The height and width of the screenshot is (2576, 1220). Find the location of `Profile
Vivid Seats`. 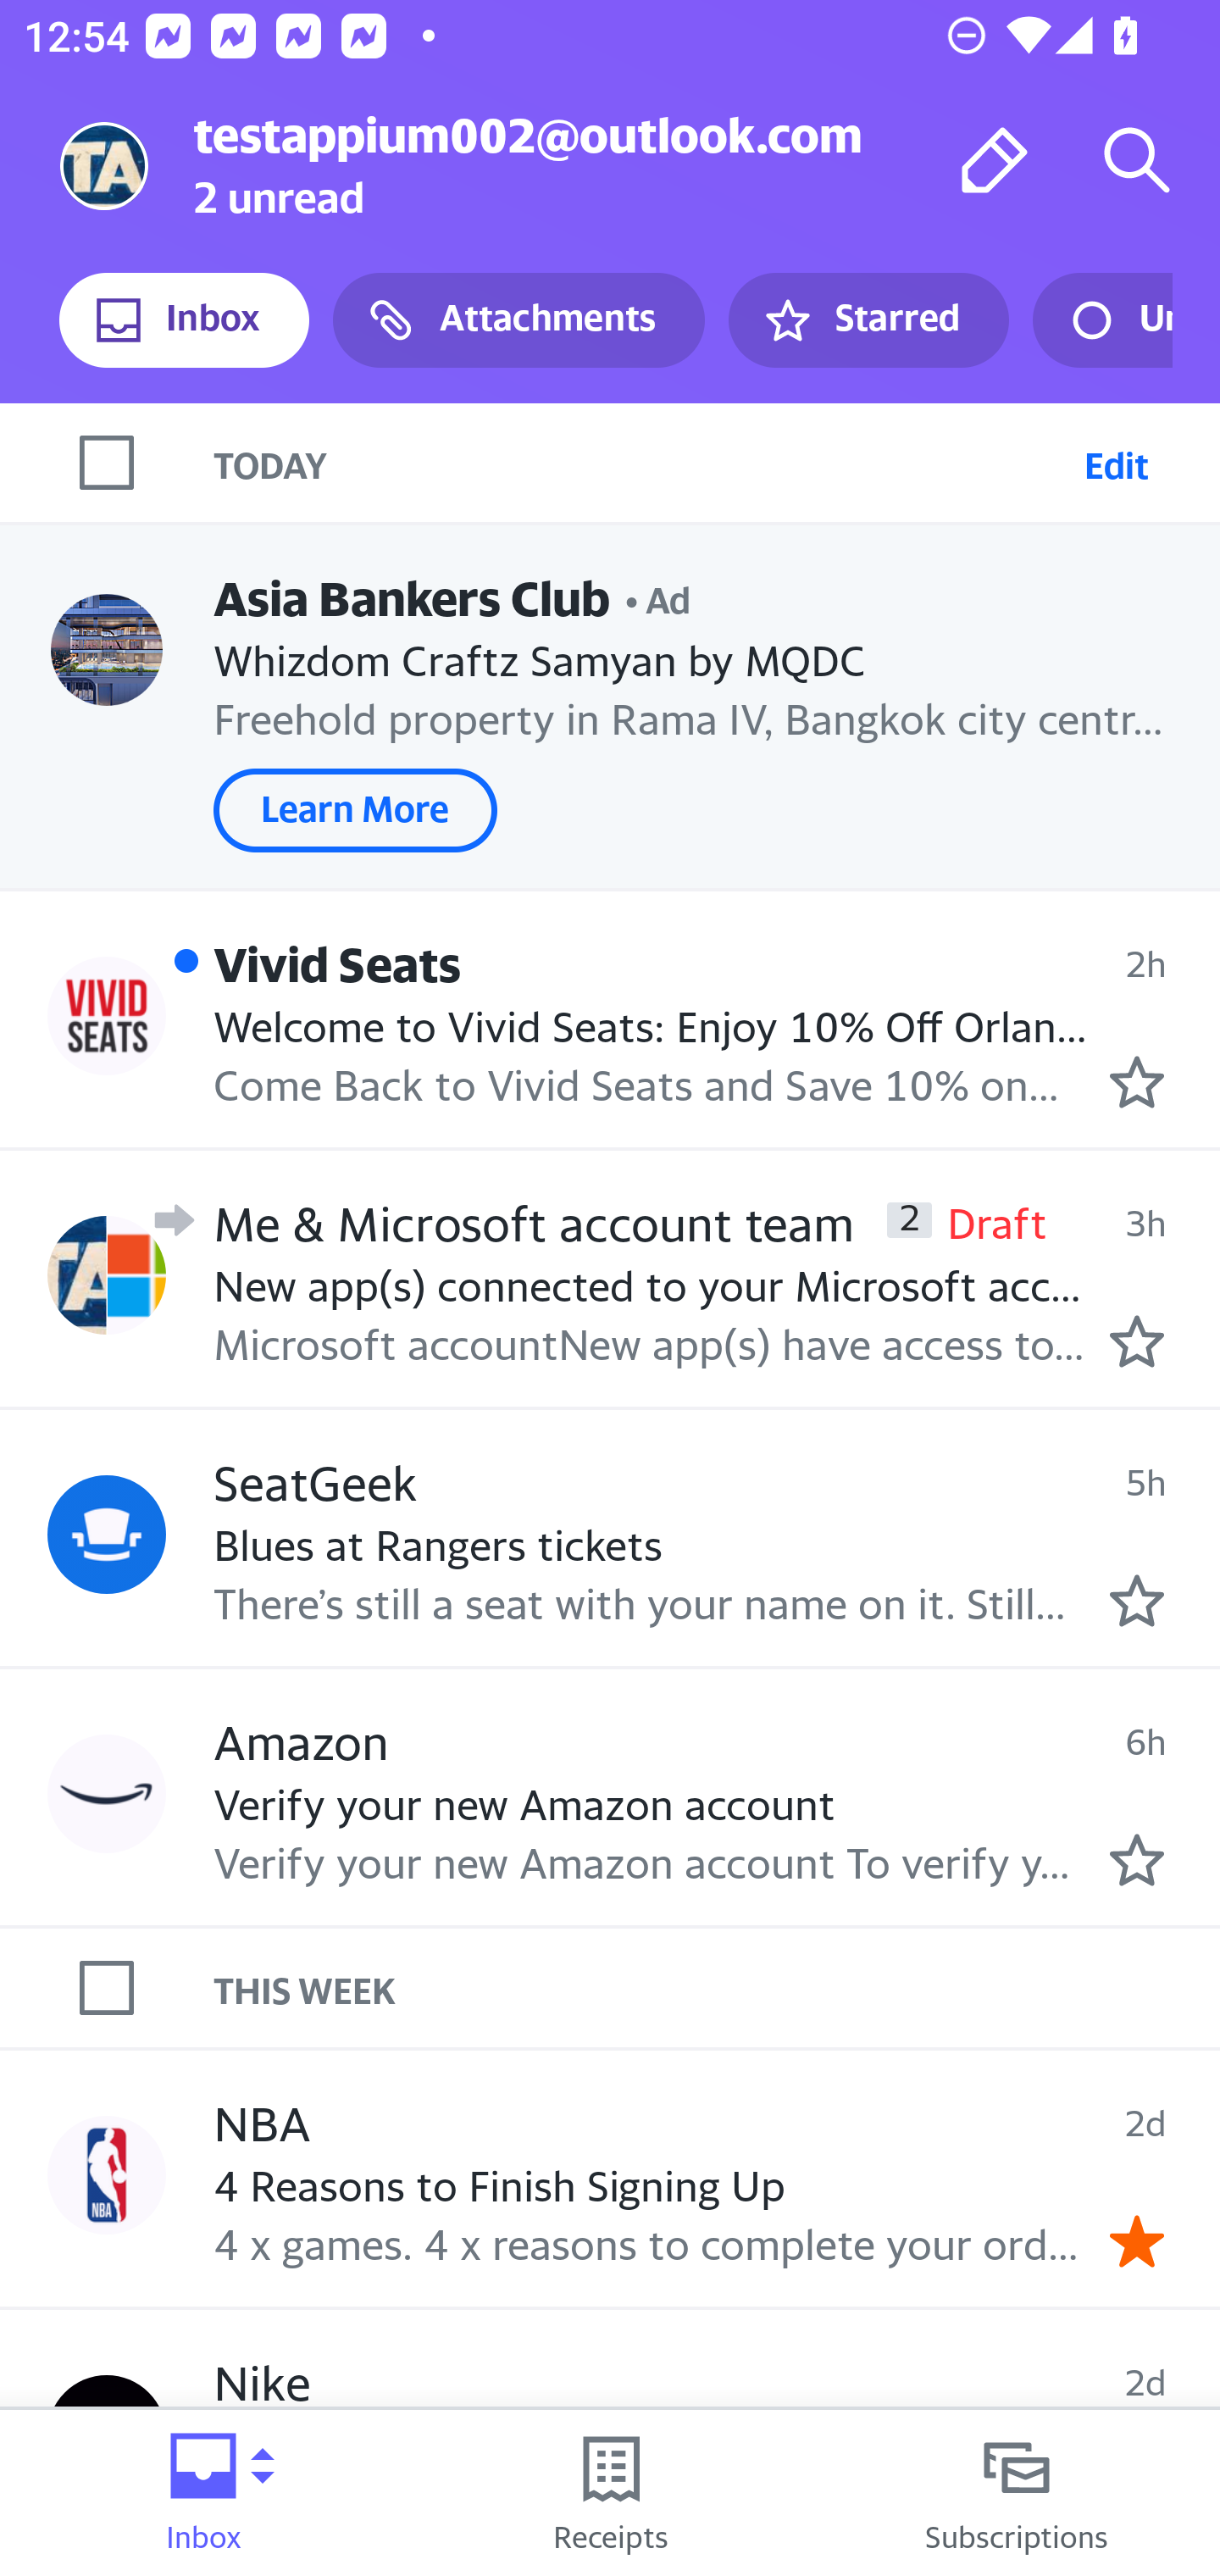

Profile
Vivid Seats is located at coordinates (107, 1014).